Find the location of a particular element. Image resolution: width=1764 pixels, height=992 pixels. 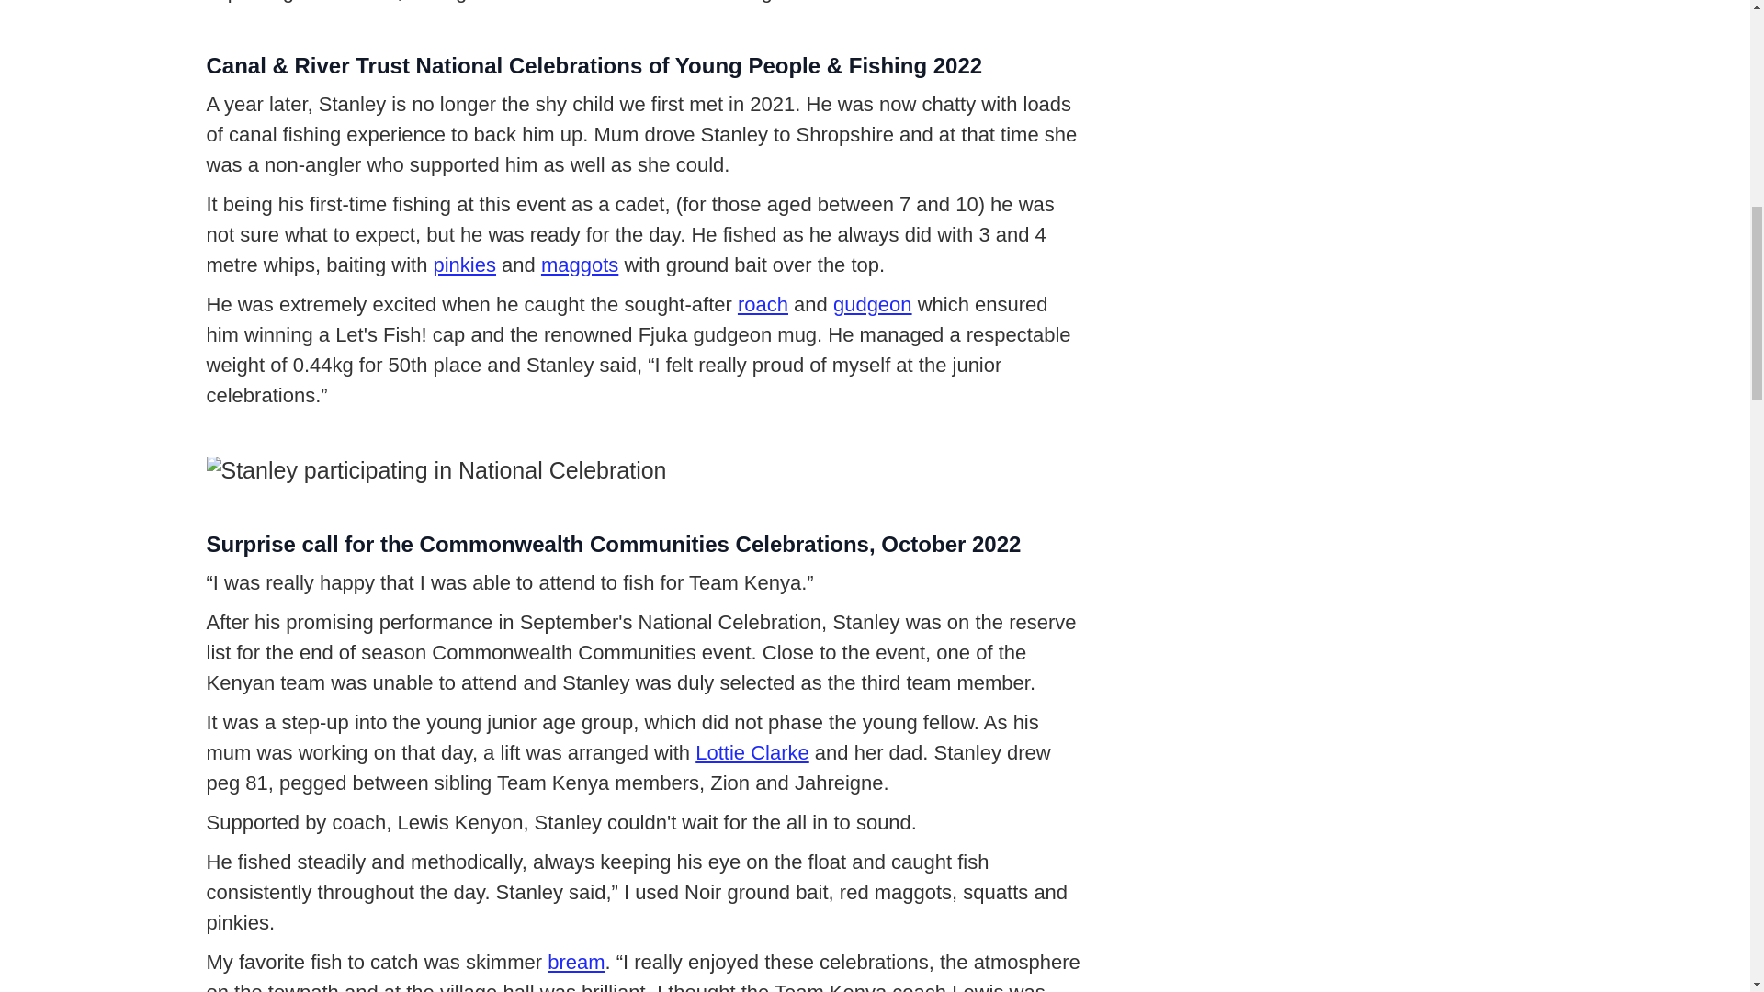

Lottie Clarke is located at coordinates (752, 751).